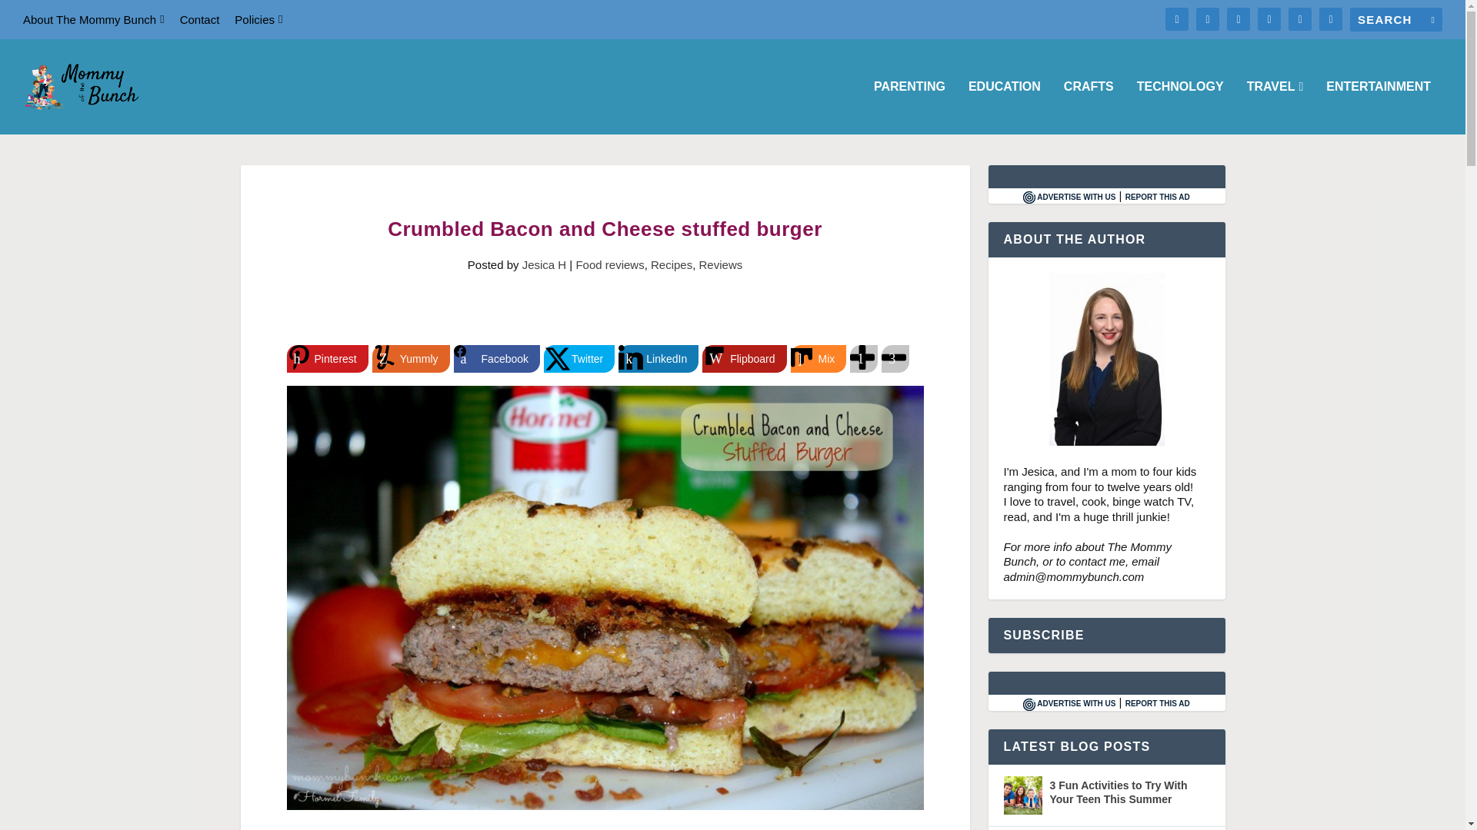 Image resolution: width=1477 pixels, height=830 pixels. What do you see at coordinates (609, 264) in the screenshot?
I see `Food reviews` at bounding box center [609, 264].